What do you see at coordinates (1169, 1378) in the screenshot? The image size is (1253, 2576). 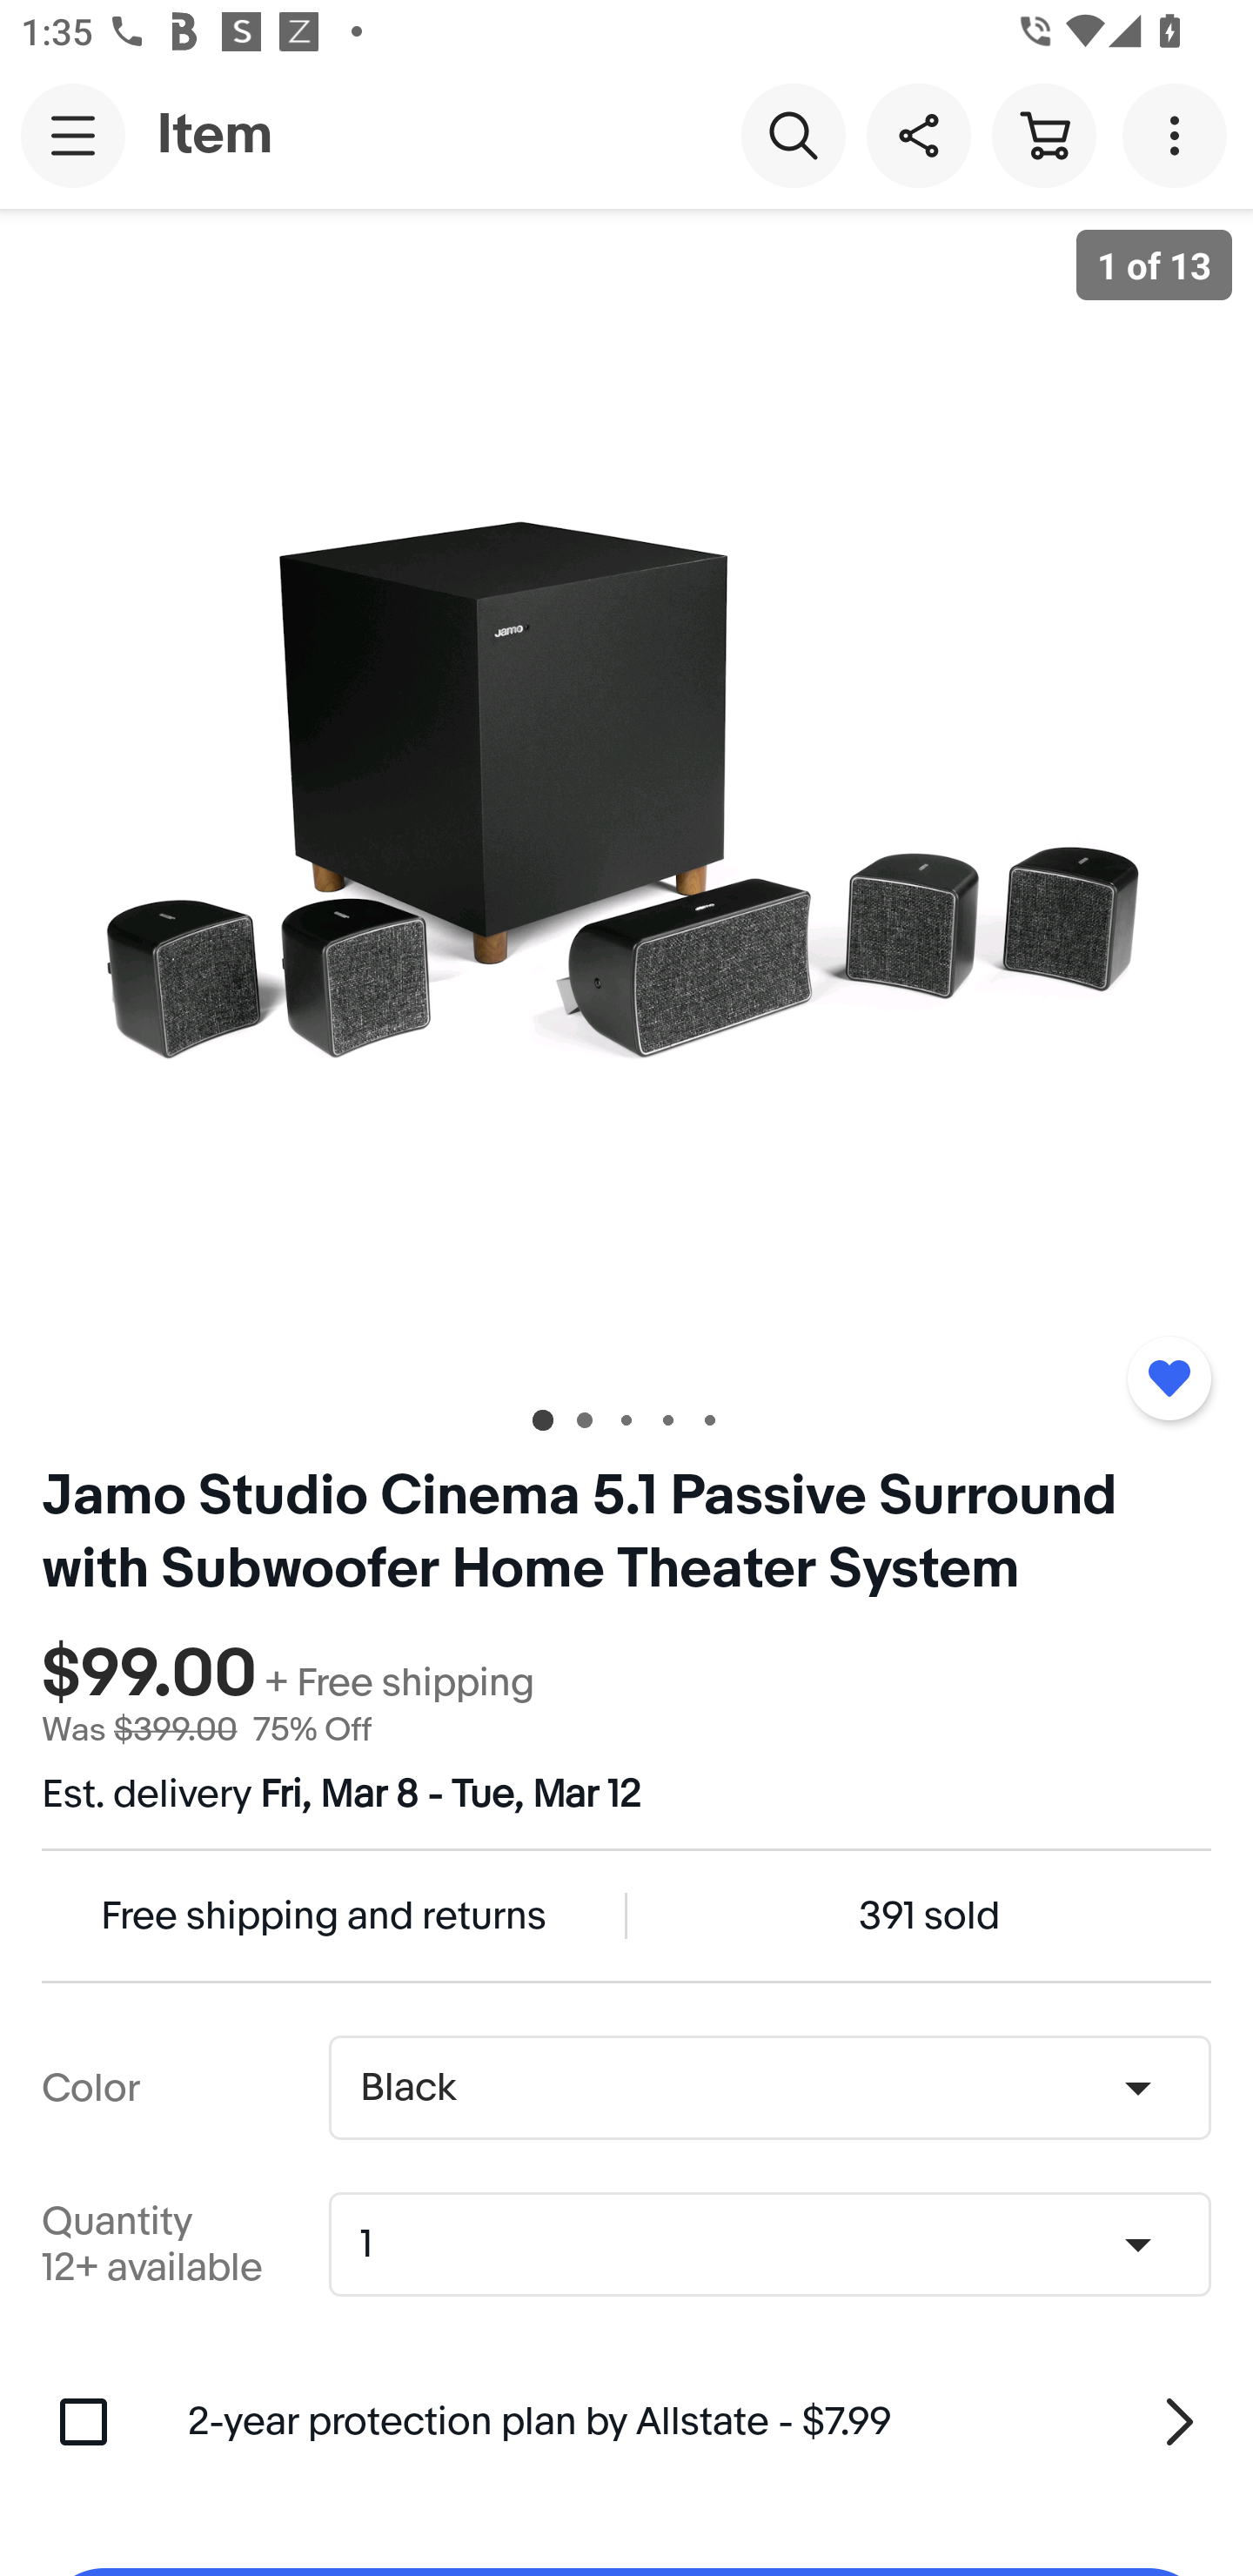 I see `Added to watchlist` at bounding box center [1169, 1378].